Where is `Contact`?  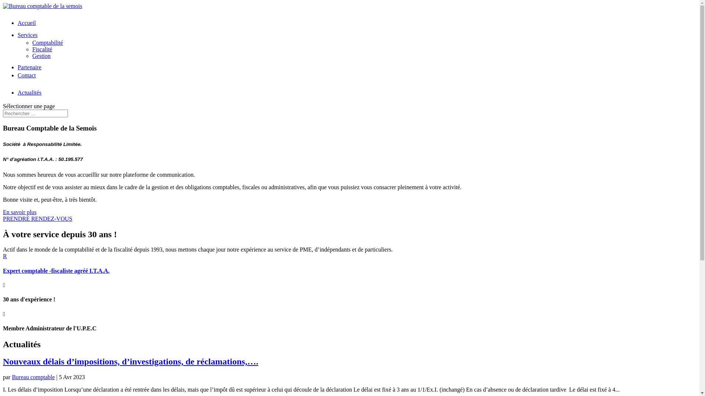 Contact is located at coordinates (27, 76).